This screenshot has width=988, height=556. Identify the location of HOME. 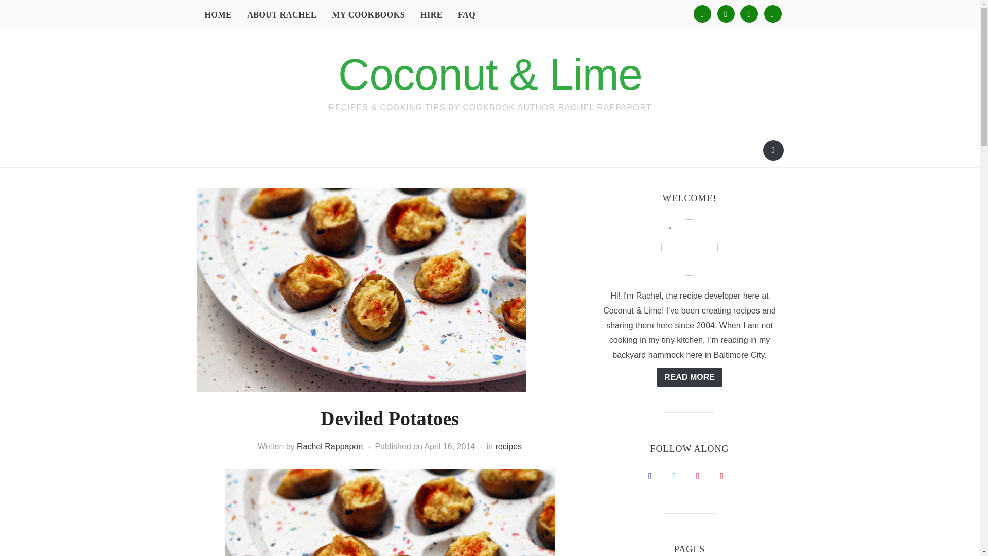
(218, 14).